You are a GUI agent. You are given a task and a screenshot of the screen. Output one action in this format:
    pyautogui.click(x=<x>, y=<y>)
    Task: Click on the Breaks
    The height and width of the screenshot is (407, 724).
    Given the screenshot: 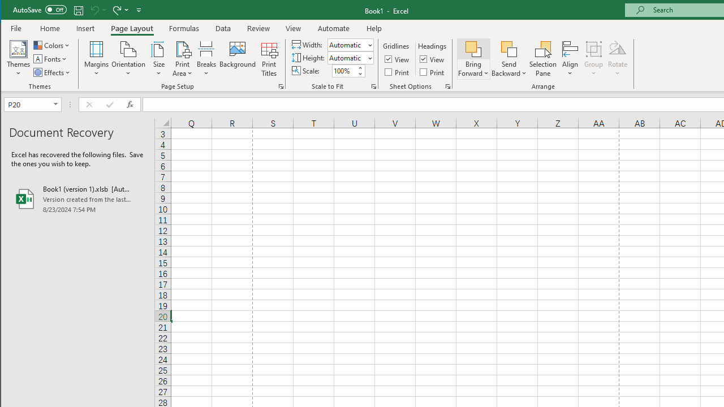 What is the action you would take?
    pyautogui.click(x=206, y=59)
    